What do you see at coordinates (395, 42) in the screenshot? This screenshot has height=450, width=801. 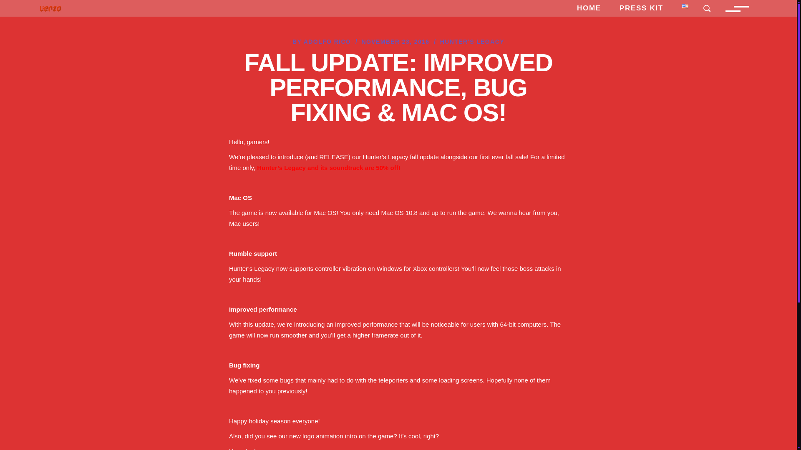 I see `NOVEMBER 23, 2016` at bounding box center [395, 42].